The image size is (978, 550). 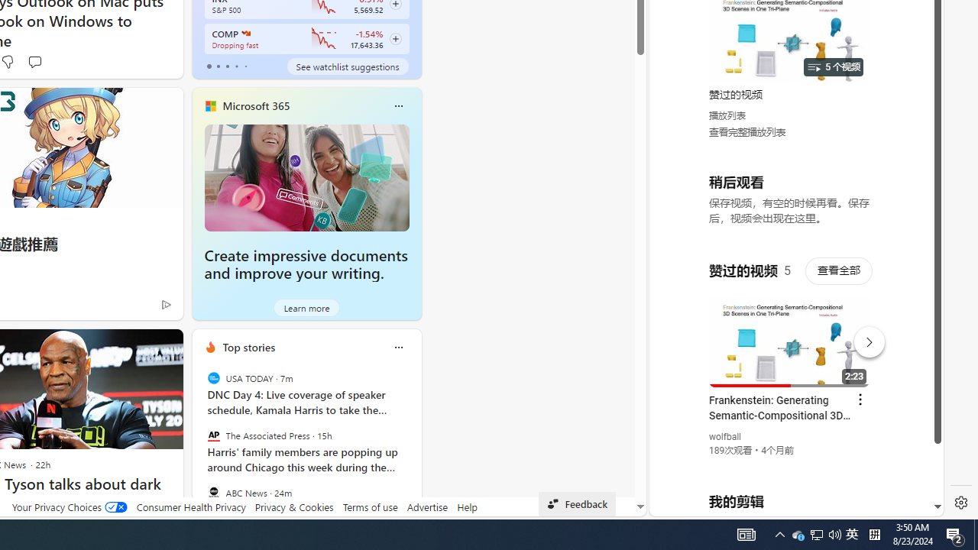 What do you see at coordinates (785, 504) in the screenshot?
I see `Class: dict_pnIcon rms_img` at bounding box center [785, 504].